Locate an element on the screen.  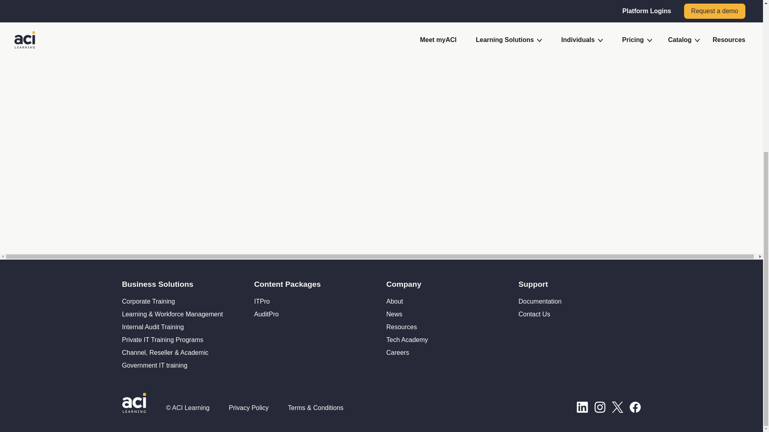
AuditPro is located at coordinates (266, 314).